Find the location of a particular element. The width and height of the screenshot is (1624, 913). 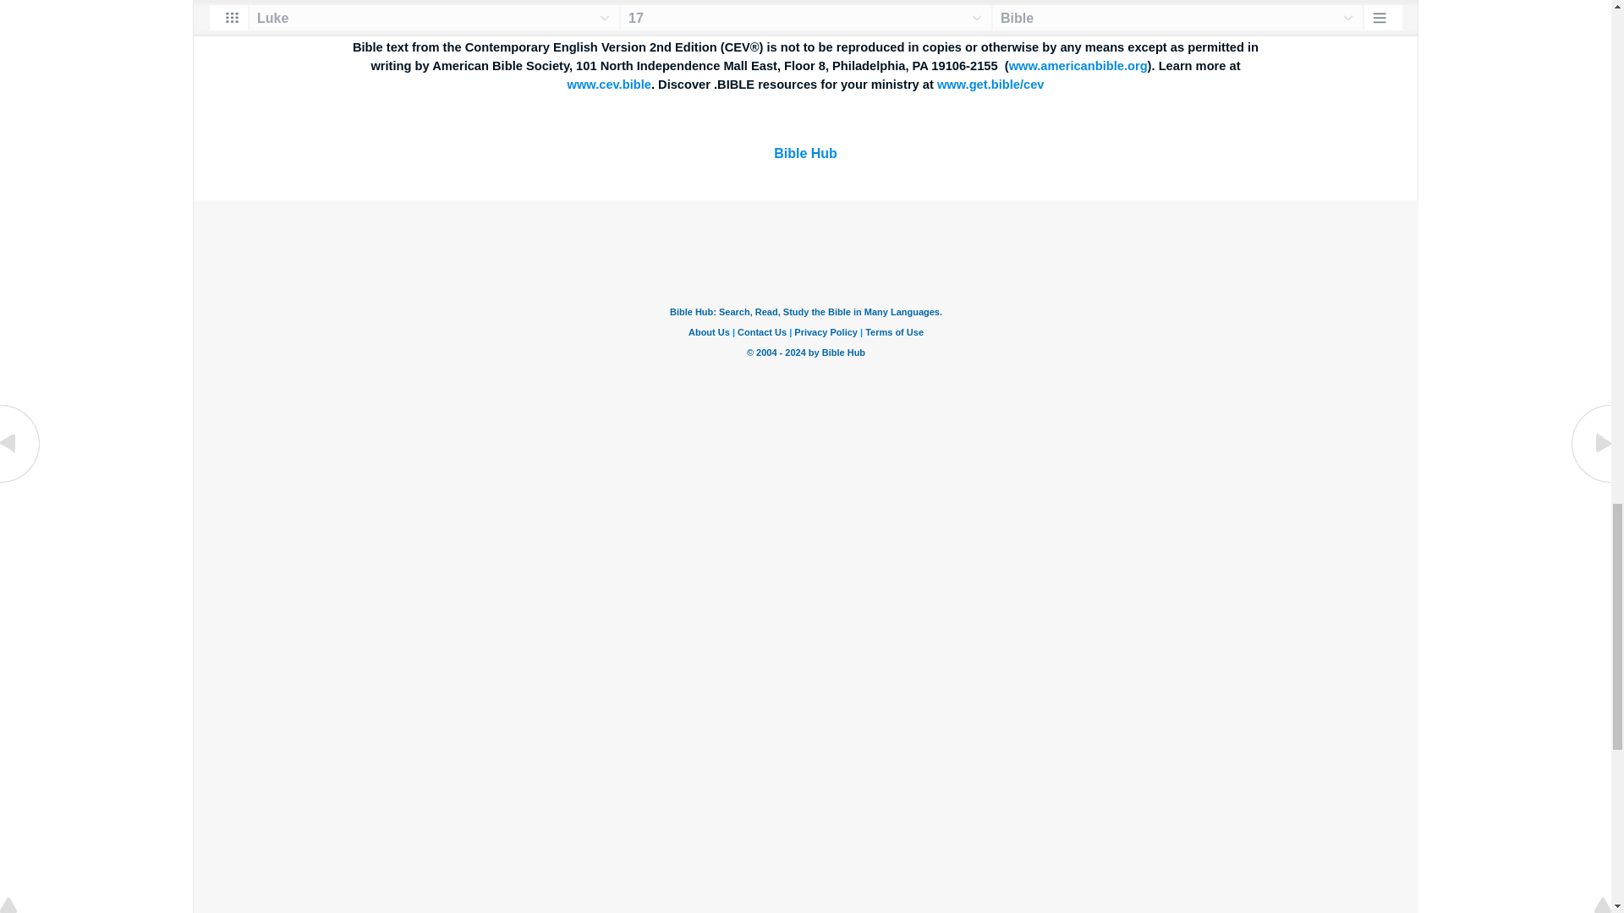

www.cev.bible is located at coordinates (609, 85).